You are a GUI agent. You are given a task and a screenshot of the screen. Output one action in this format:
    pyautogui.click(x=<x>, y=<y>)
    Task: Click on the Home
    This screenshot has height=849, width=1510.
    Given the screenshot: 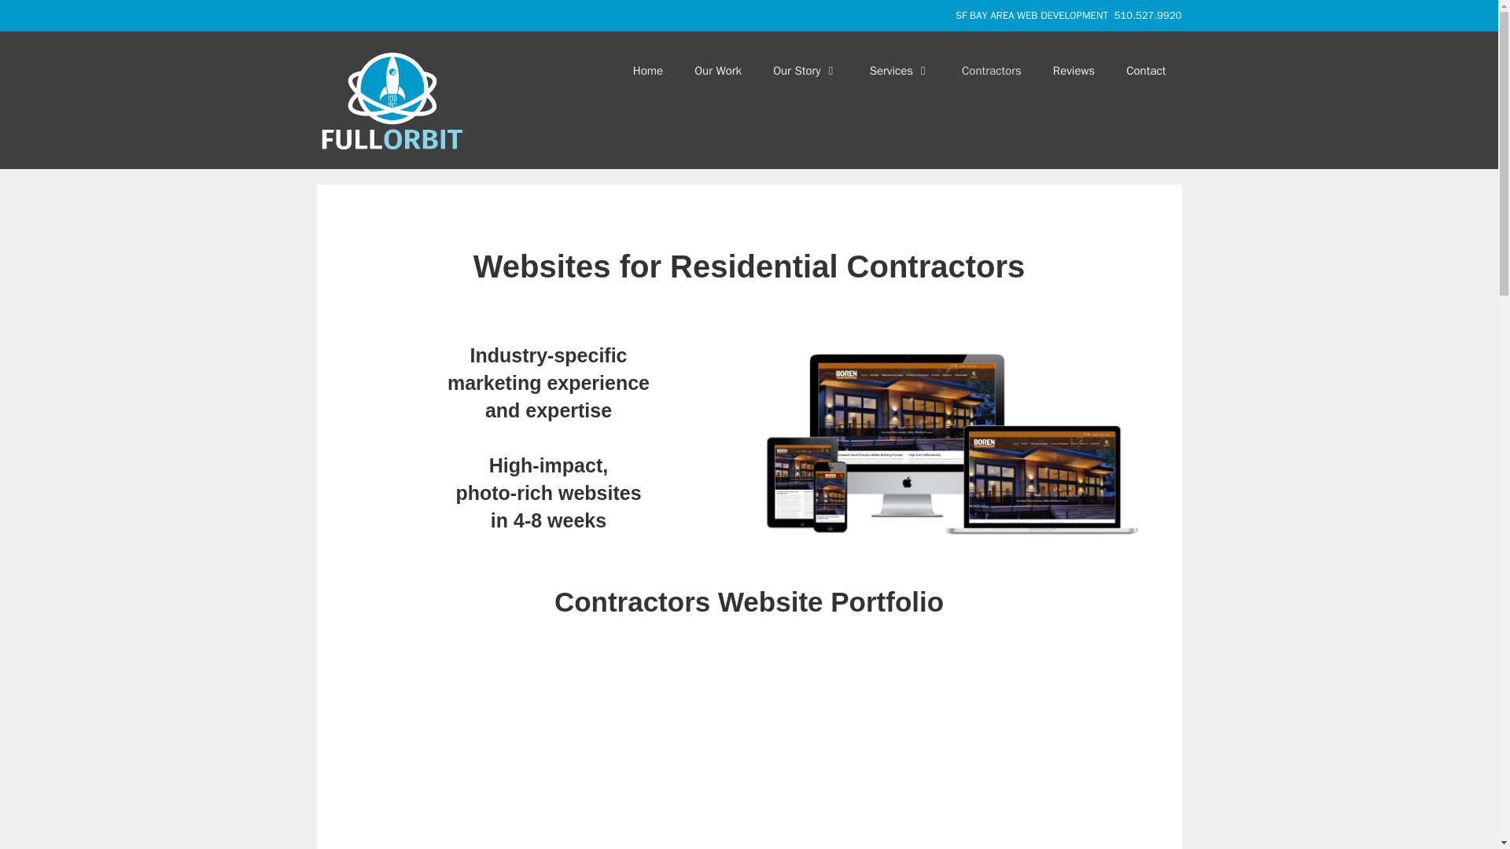 What is the action you would take?
    pyautogui.click(x=648, y=71)
    